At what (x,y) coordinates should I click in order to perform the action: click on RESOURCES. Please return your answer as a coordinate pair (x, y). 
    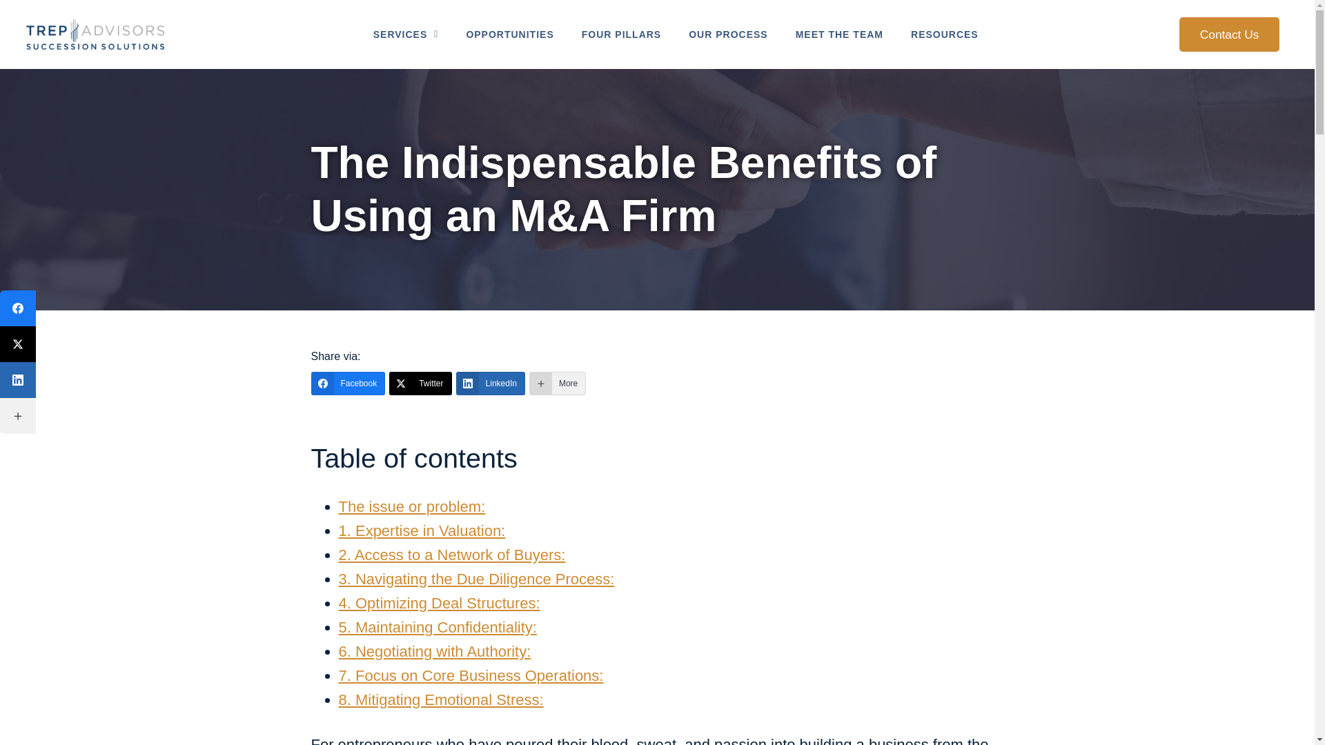
    Looking at the image, I should click on (944, 34).